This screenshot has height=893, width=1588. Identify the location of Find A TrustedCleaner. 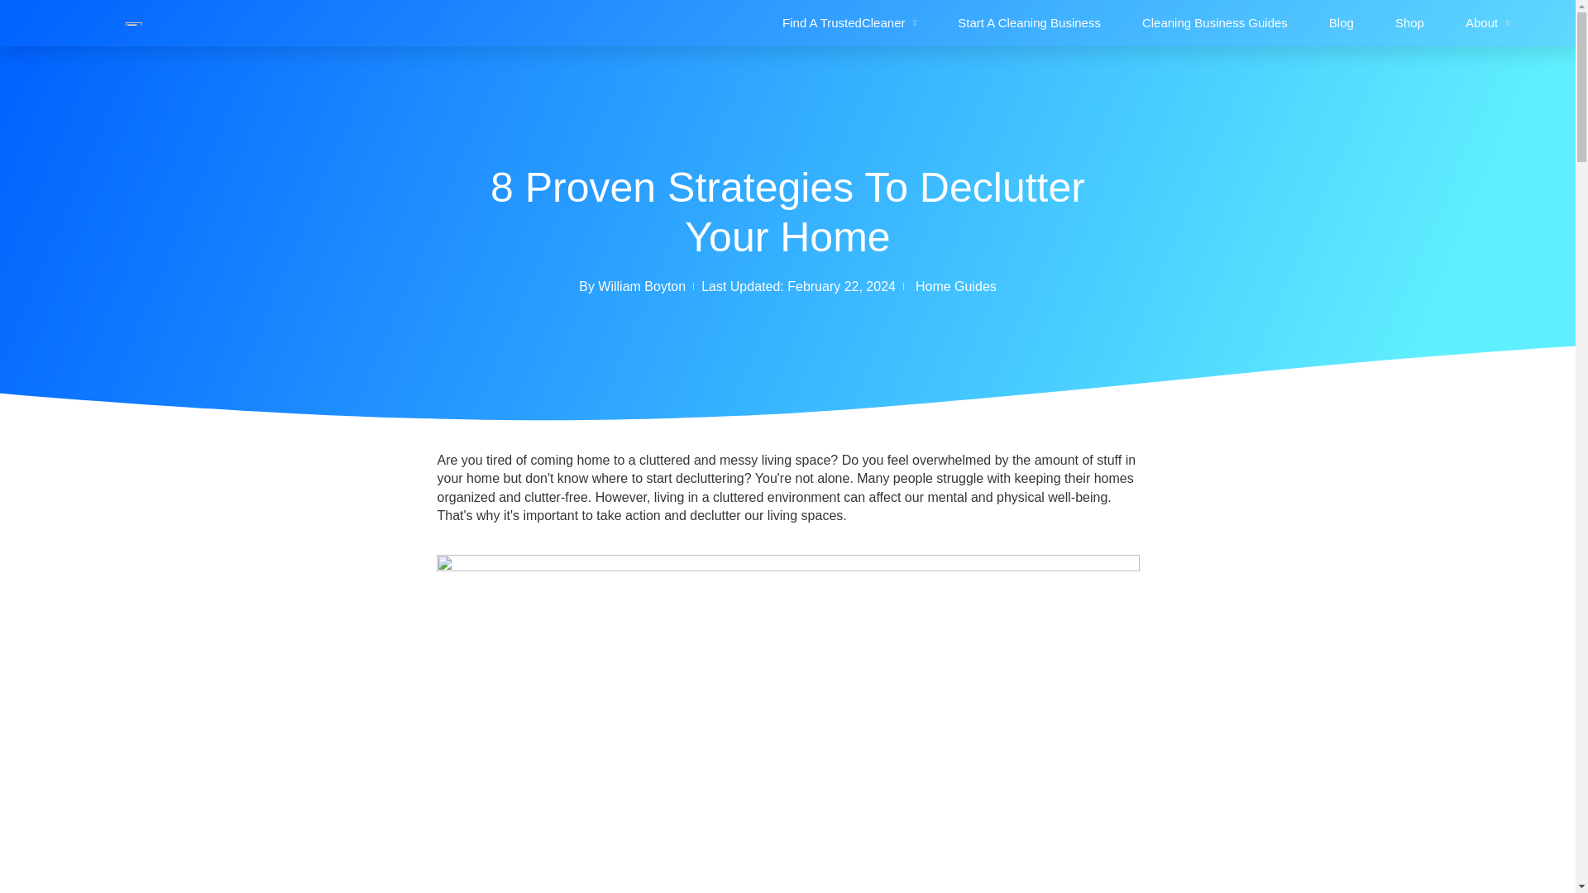
(849, 23).